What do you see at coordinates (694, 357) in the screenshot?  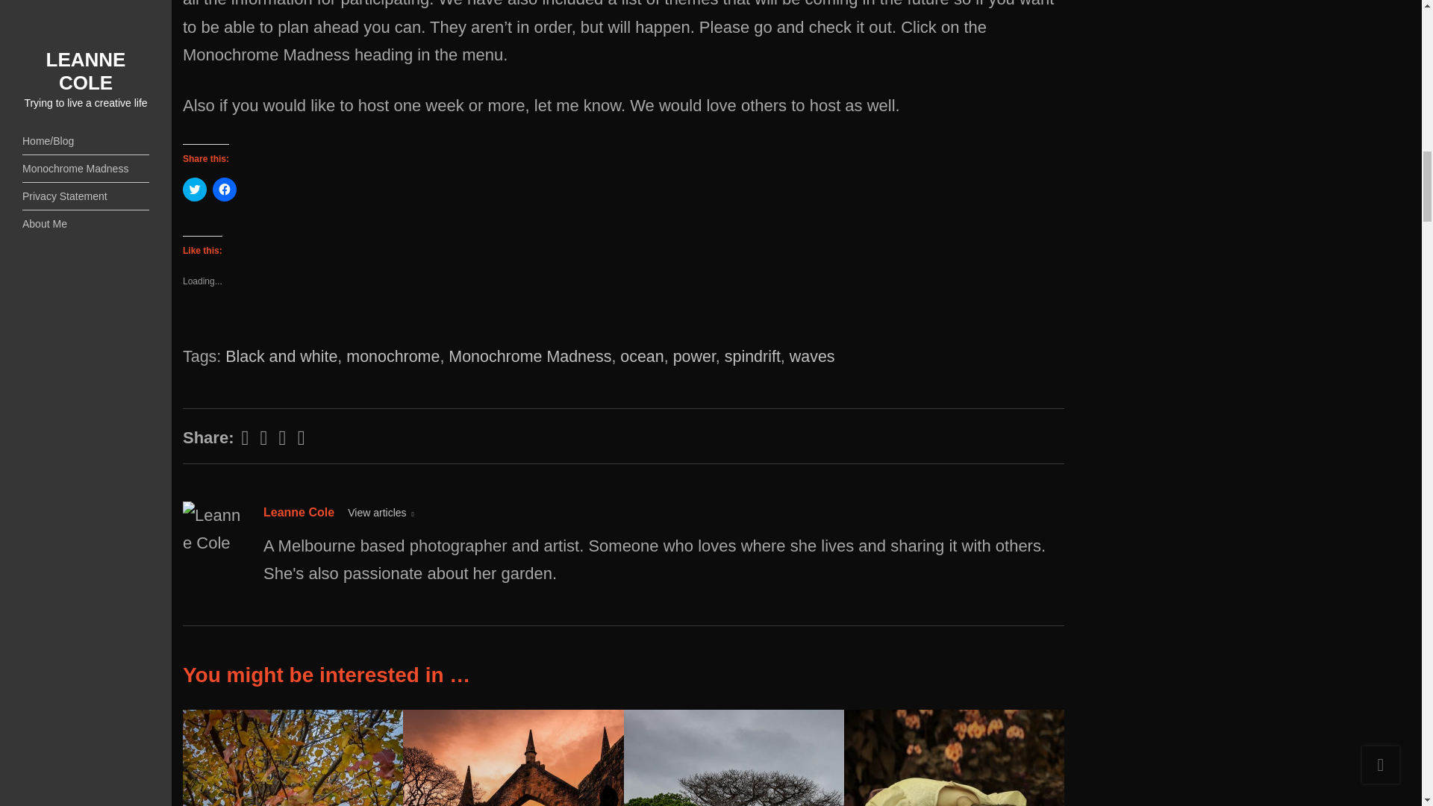 I see `power` at bounding box center [694, 357].